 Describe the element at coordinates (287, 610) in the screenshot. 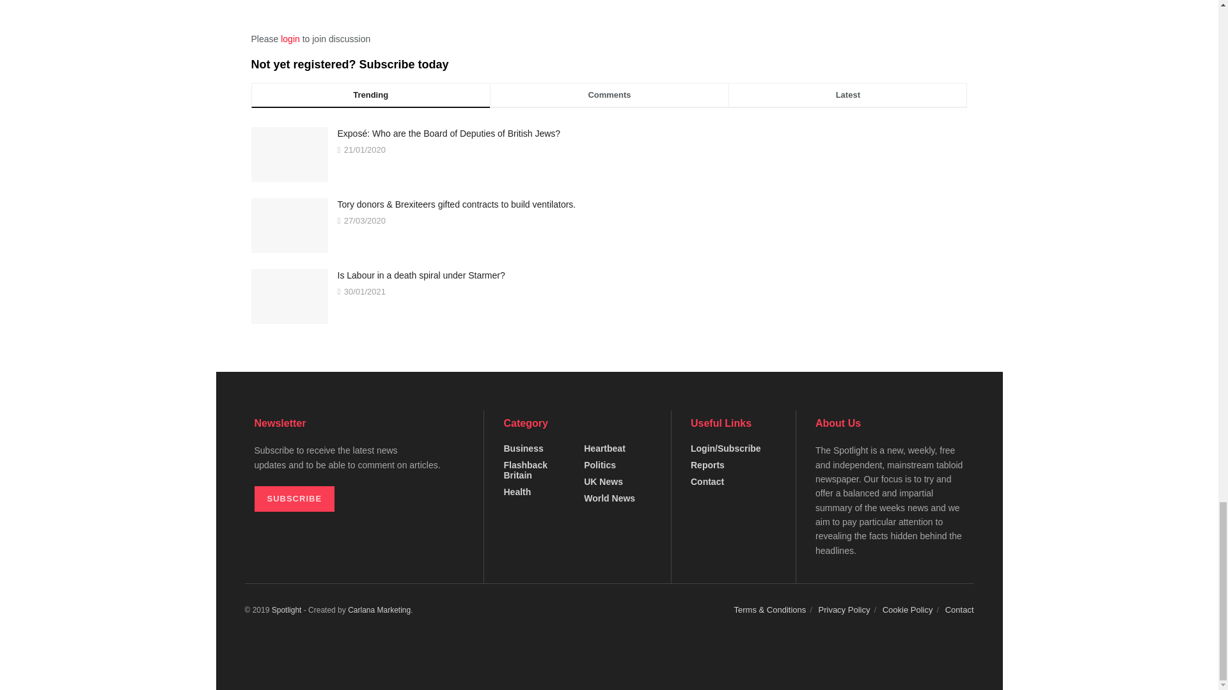

I see `Spot Light News` at that location.